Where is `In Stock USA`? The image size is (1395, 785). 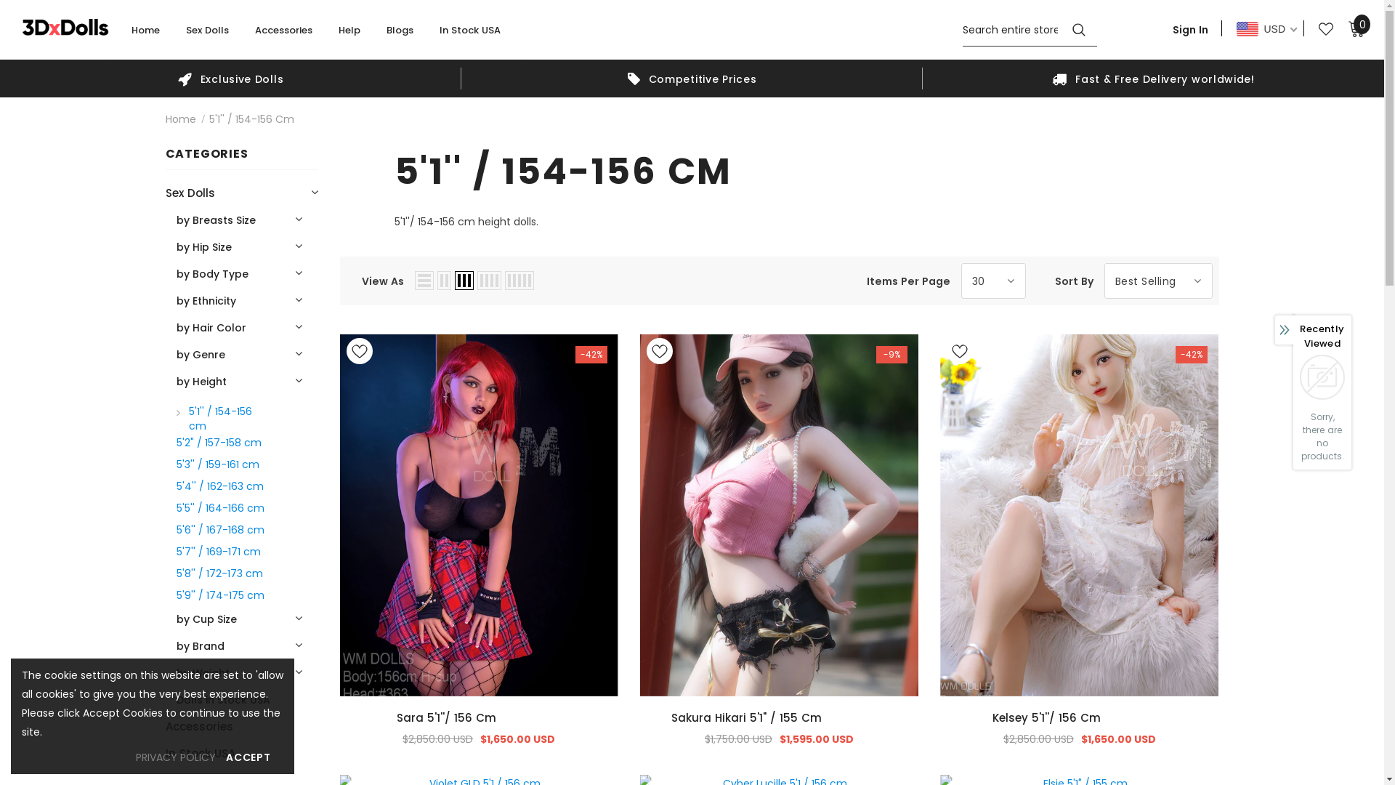 In Stock USA is located at coordinates (201, 753).